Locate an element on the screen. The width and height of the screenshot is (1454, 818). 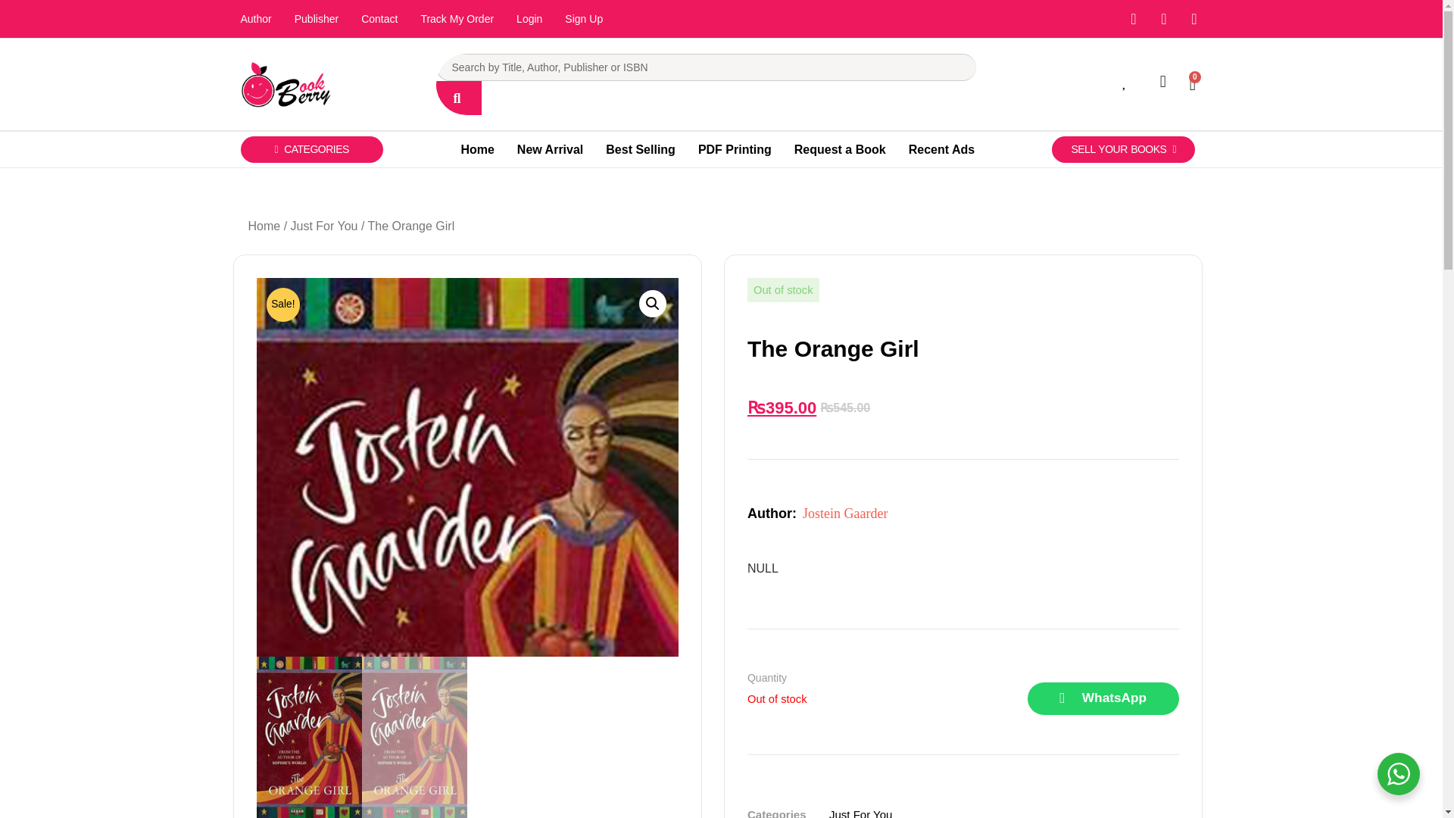
Best Selling is located at coordinates (641, 150).